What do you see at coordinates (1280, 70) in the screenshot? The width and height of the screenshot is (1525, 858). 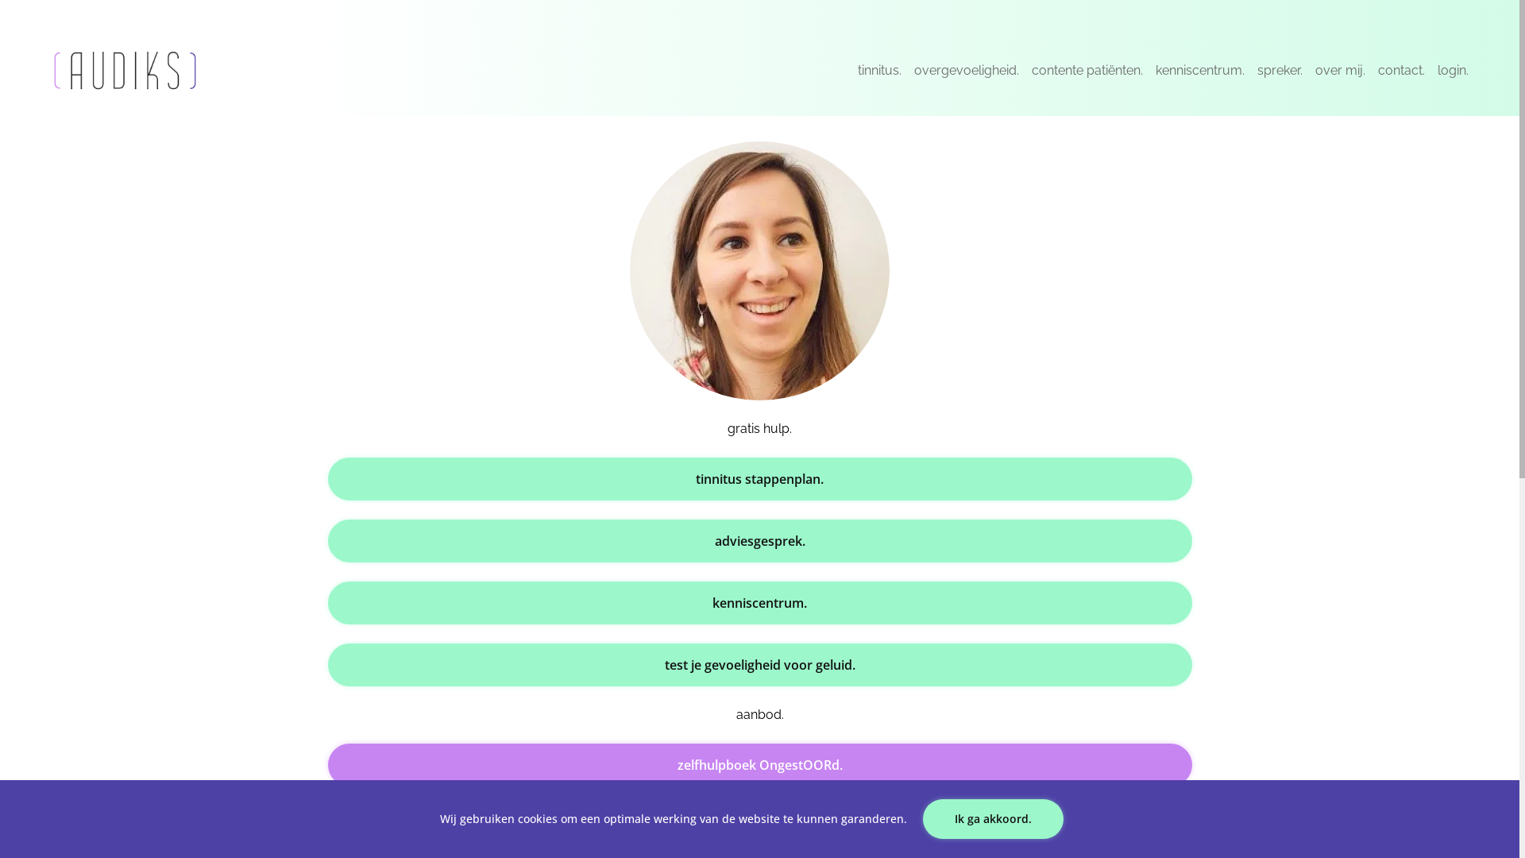 I see `spreker.` at bounding box center [1280, 70].